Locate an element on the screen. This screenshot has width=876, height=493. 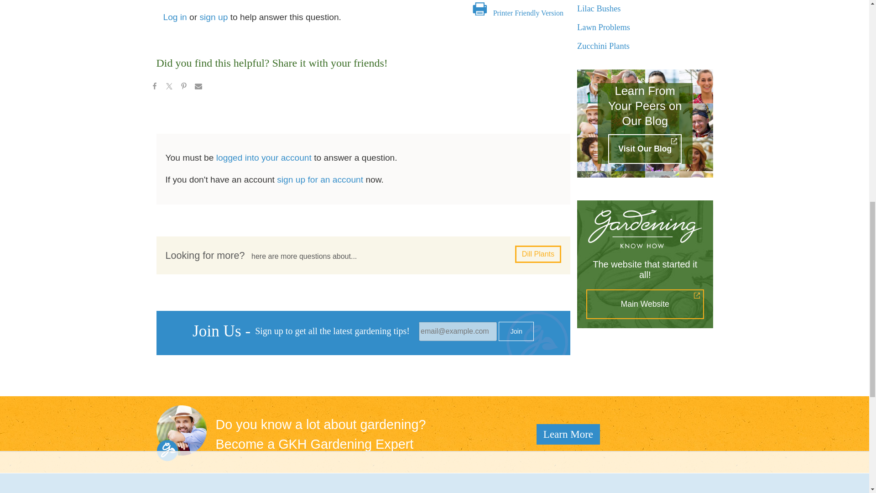
Log in is located at coordinates (175, 17).